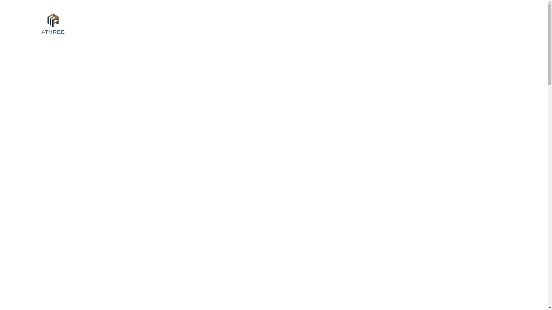 The image size is (552, 310). What do you see at coordinates (450, 14) in the screenshot?
I see `ABOUT US` at bounding box center [450, 14].